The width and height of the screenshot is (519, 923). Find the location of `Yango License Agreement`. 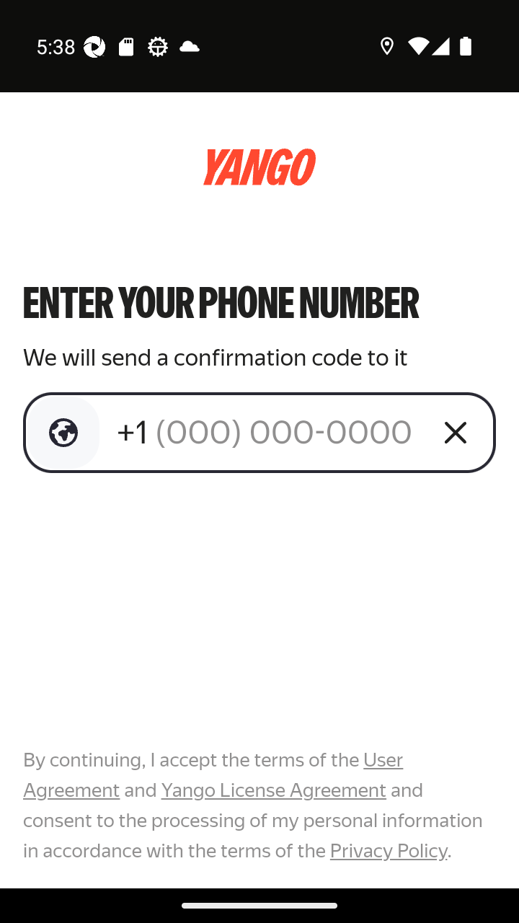

Yango License Agreement is located at coordinates (273, 790).